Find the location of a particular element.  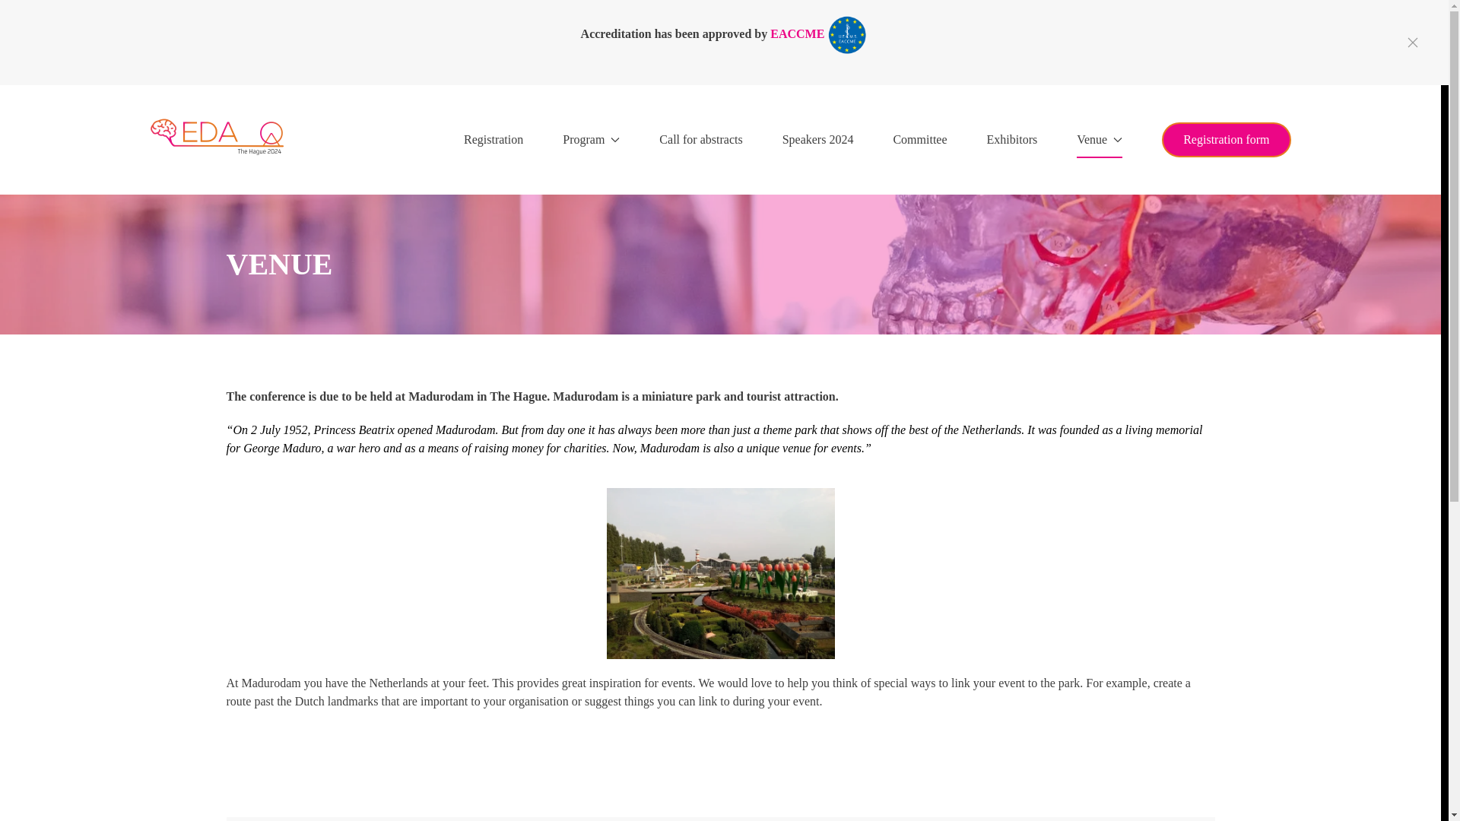

Registration form is located at coordinates (1226, 140).